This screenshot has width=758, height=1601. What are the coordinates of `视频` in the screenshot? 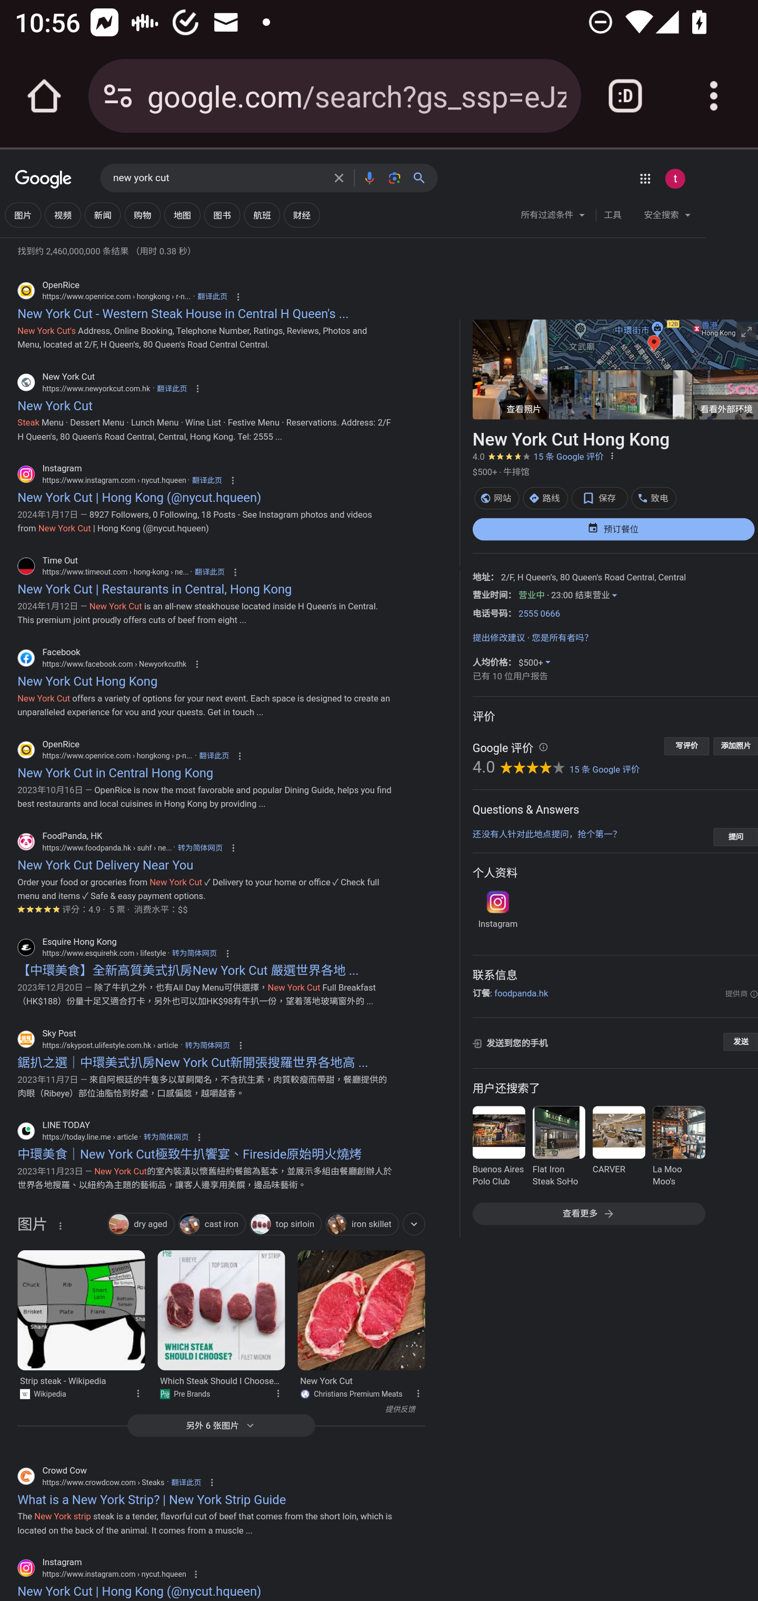 It's located at (62, 214).